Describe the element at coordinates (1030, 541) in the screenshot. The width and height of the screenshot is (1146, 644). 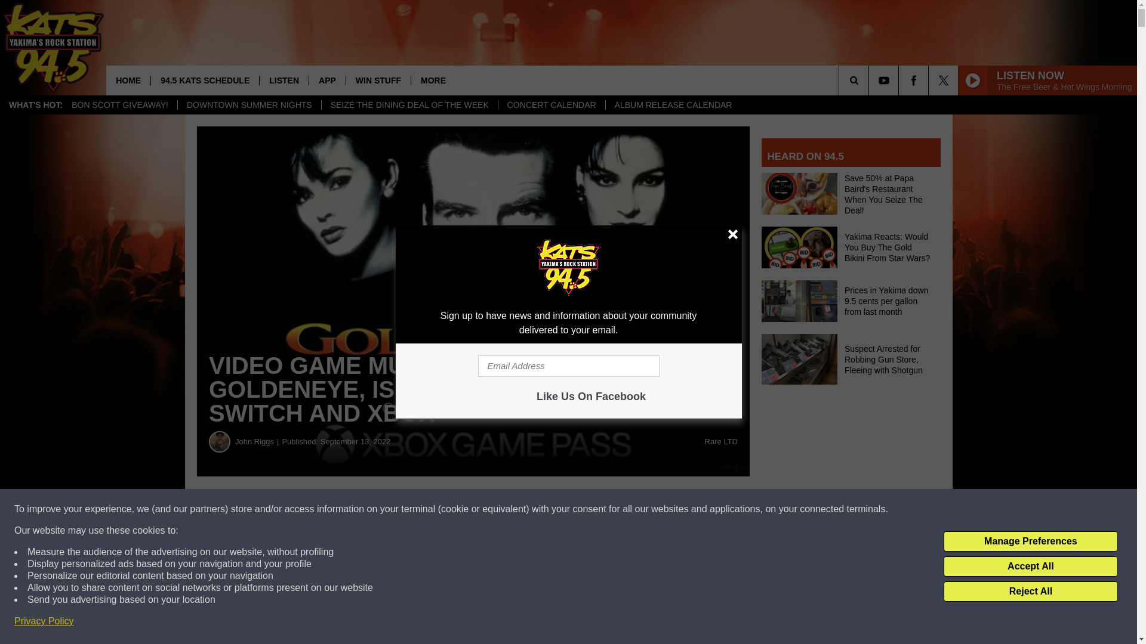
I see `Manage Preferences` at that location.